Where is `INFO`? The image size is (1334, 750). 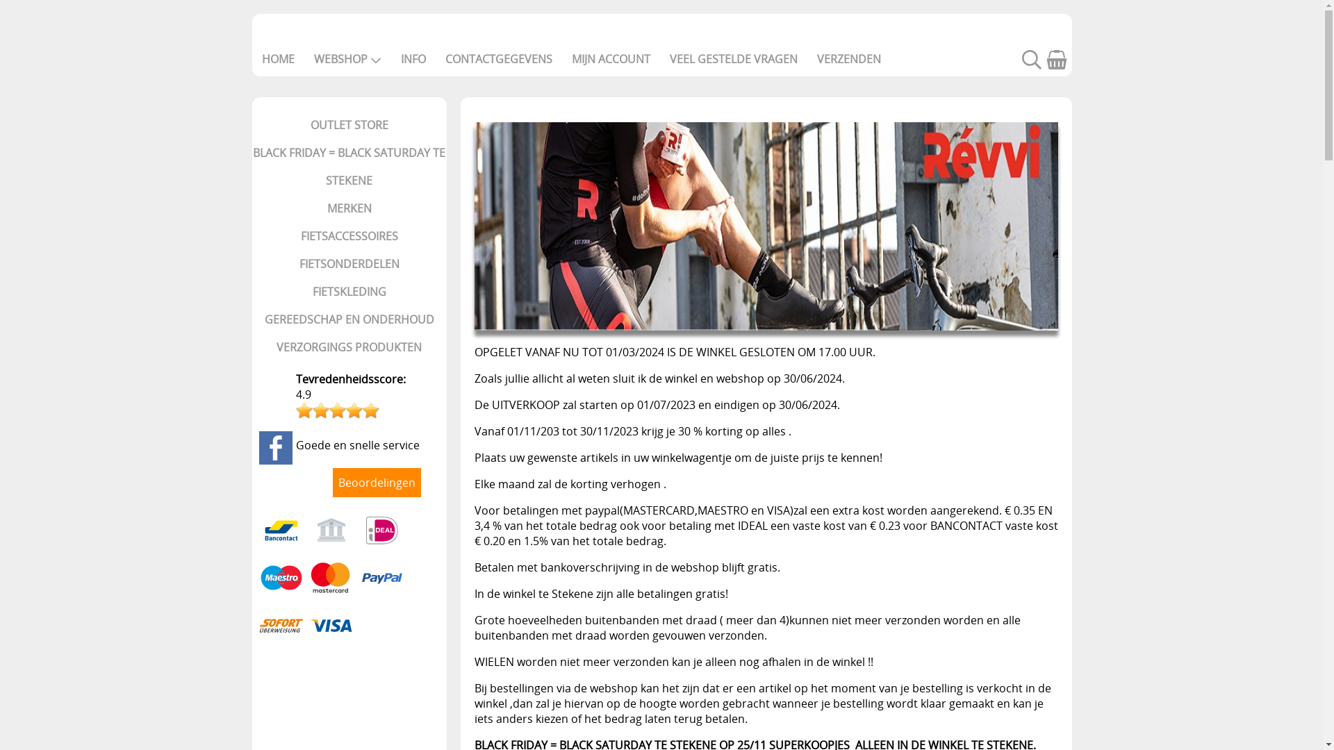
INFO is located at coordinates (413, 59).